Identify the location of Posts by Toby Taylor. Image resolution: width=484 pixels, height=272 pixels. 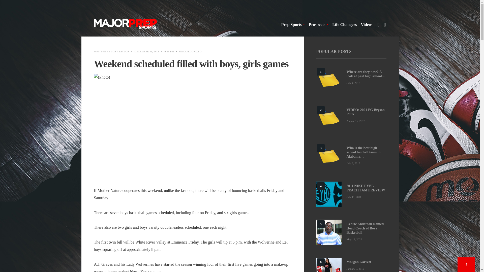
(120, 51).